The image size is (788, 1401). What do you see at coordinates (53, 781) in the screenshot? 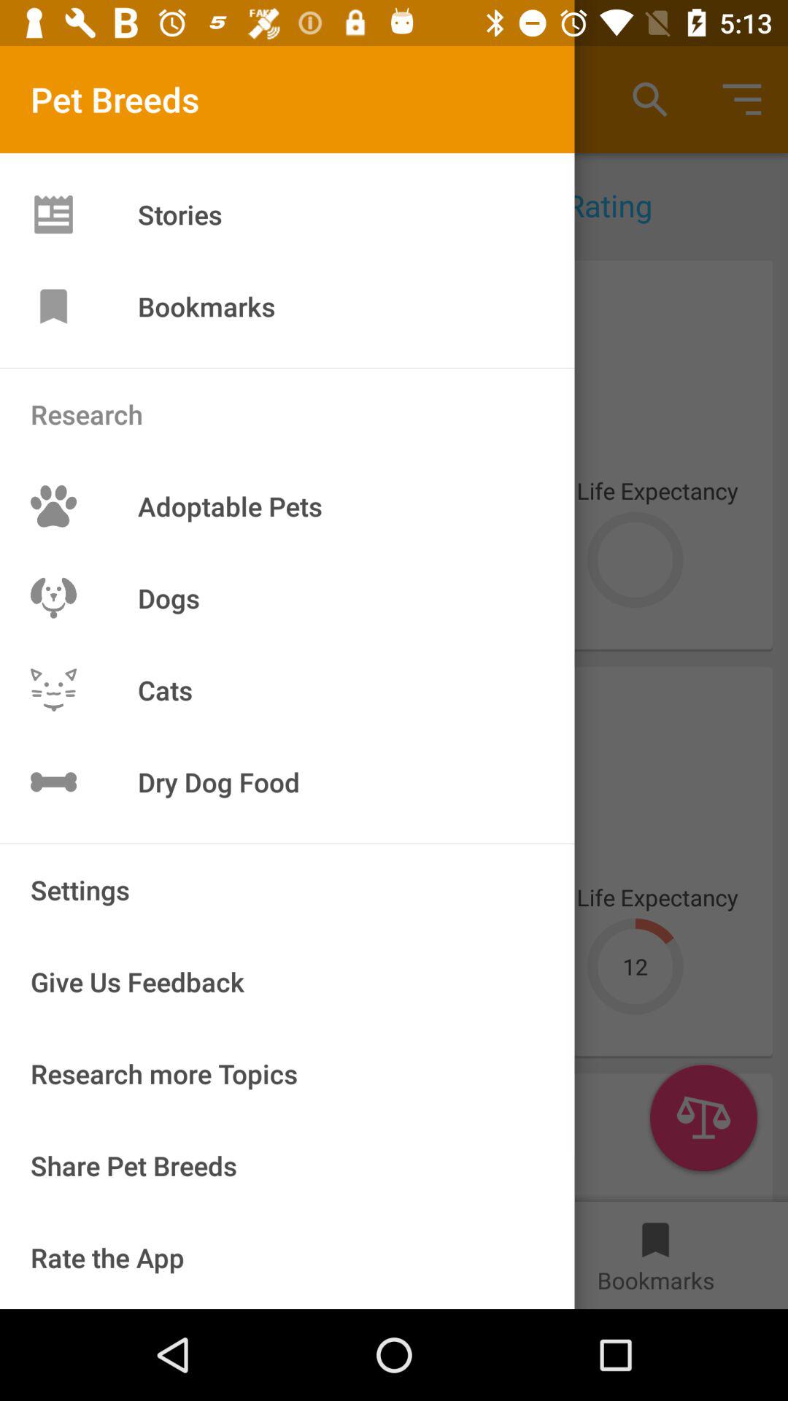
I see `click on the image which is left side of dry dog food` at bounding box center [53, 781].